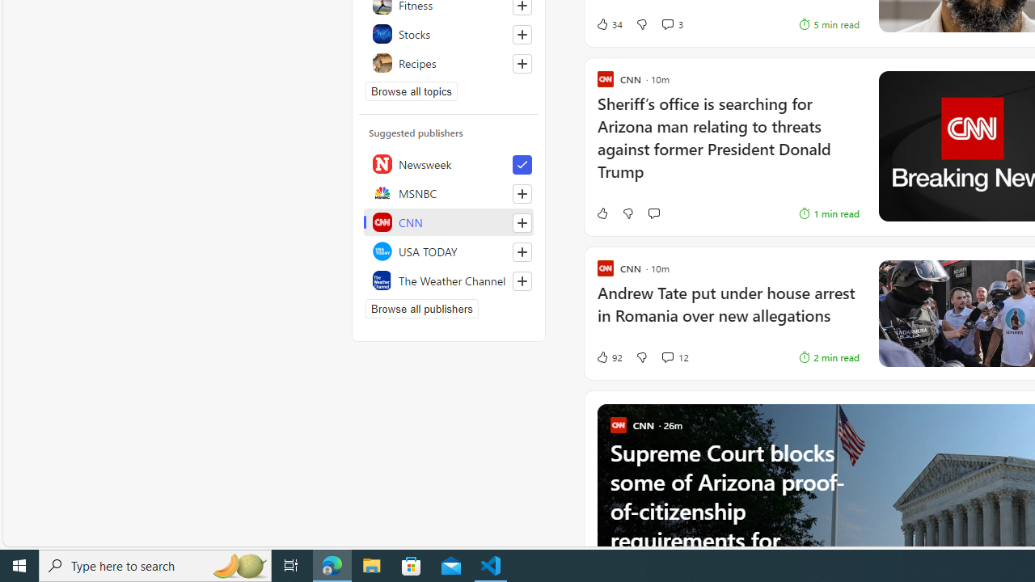 This screenshot has height=582, width=1035. Describe the element at coordinates (522, 63) in the screenshot. I see `Follow this topic` at that location.